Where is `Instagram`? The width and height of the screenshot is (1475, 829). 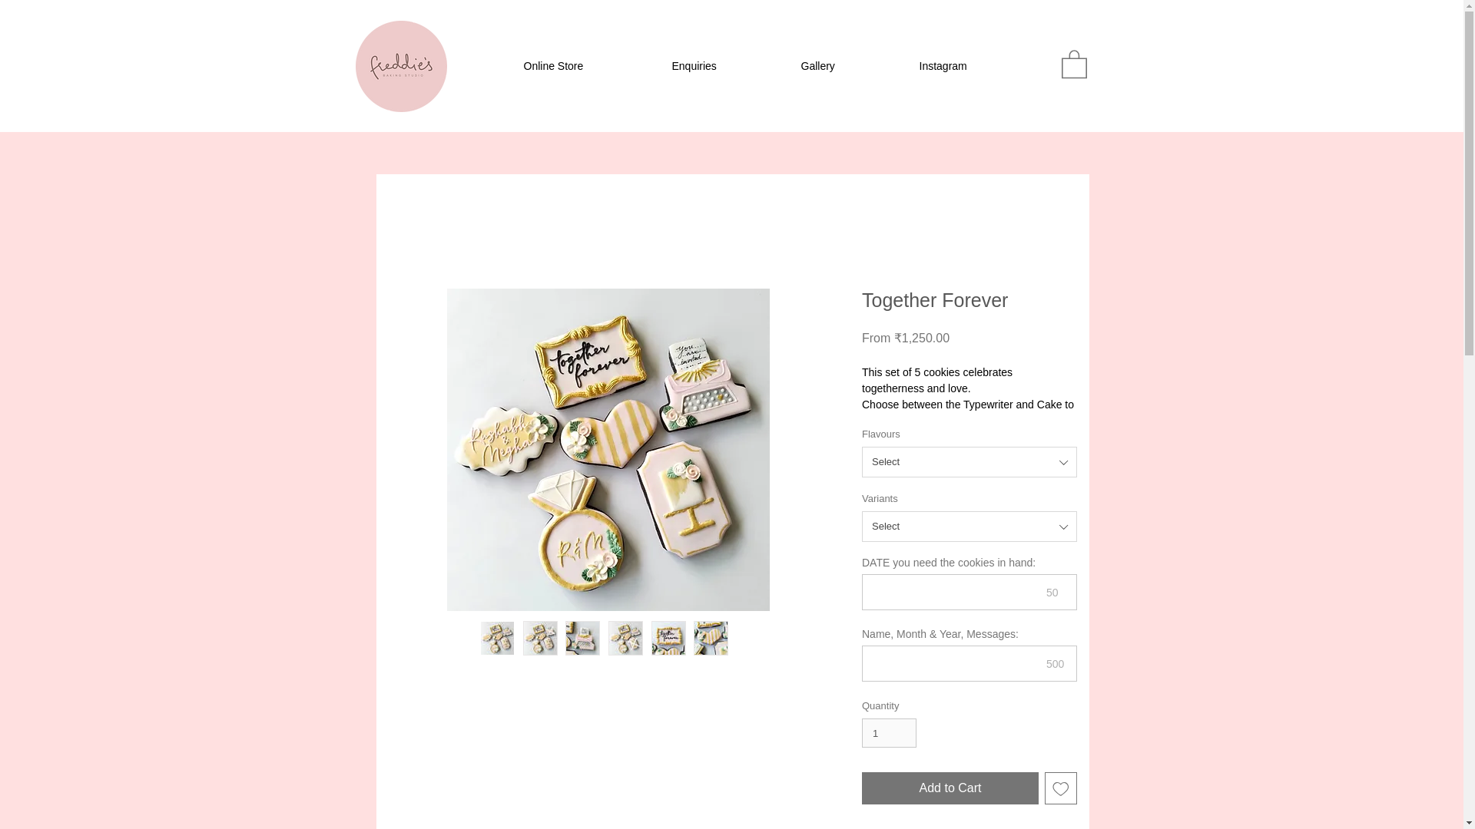
Instagram is located at coordinates (977, 66).